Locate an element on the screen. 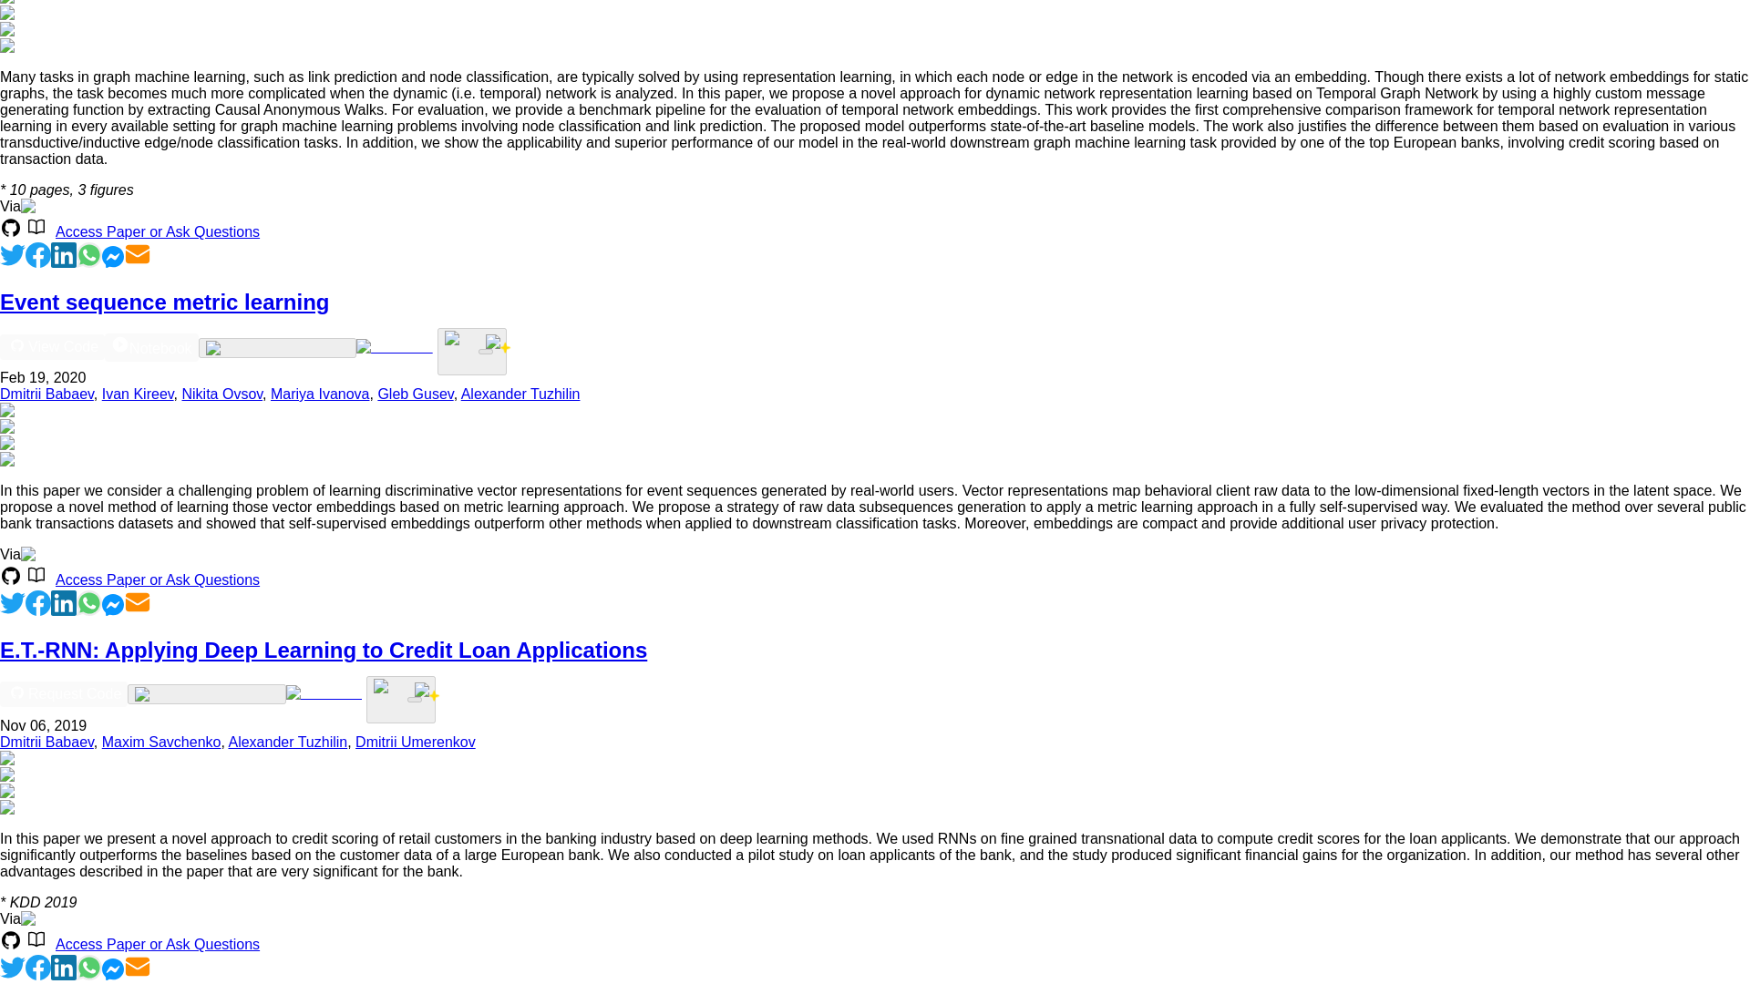 The height and width of the screenshot is (984, 1750). Contribute your code for this paper to the community is located at coordinates (394, 346).